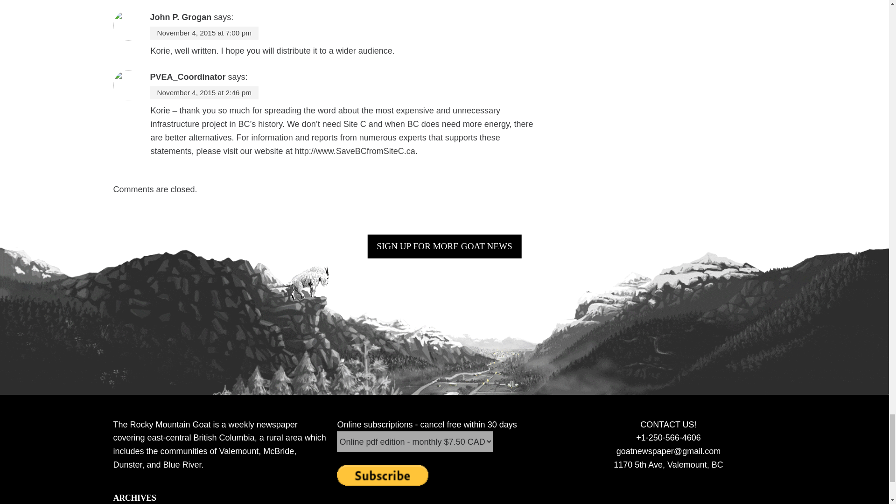  Describe the element at coordinates (382, 475) in the screenshot. I see `PayPal - The safer, easier way to pay online!` at that location.